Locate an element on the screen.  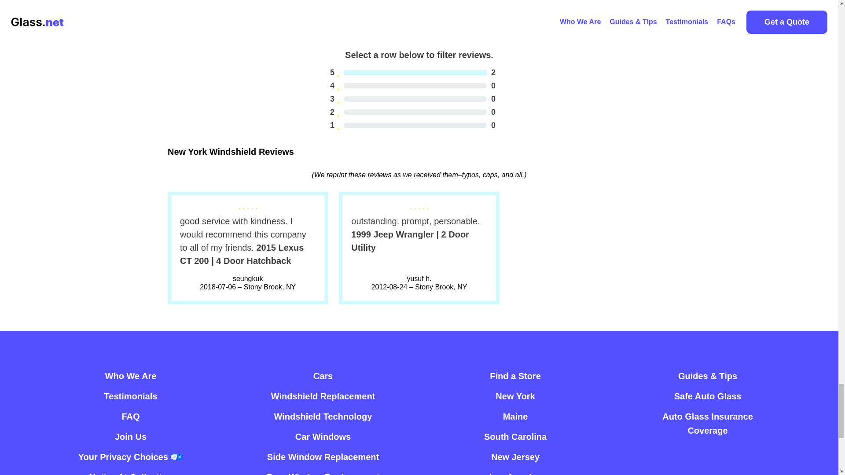
Repair or Replace Auto Glass By Car Make is located at coordinates (413, 112).